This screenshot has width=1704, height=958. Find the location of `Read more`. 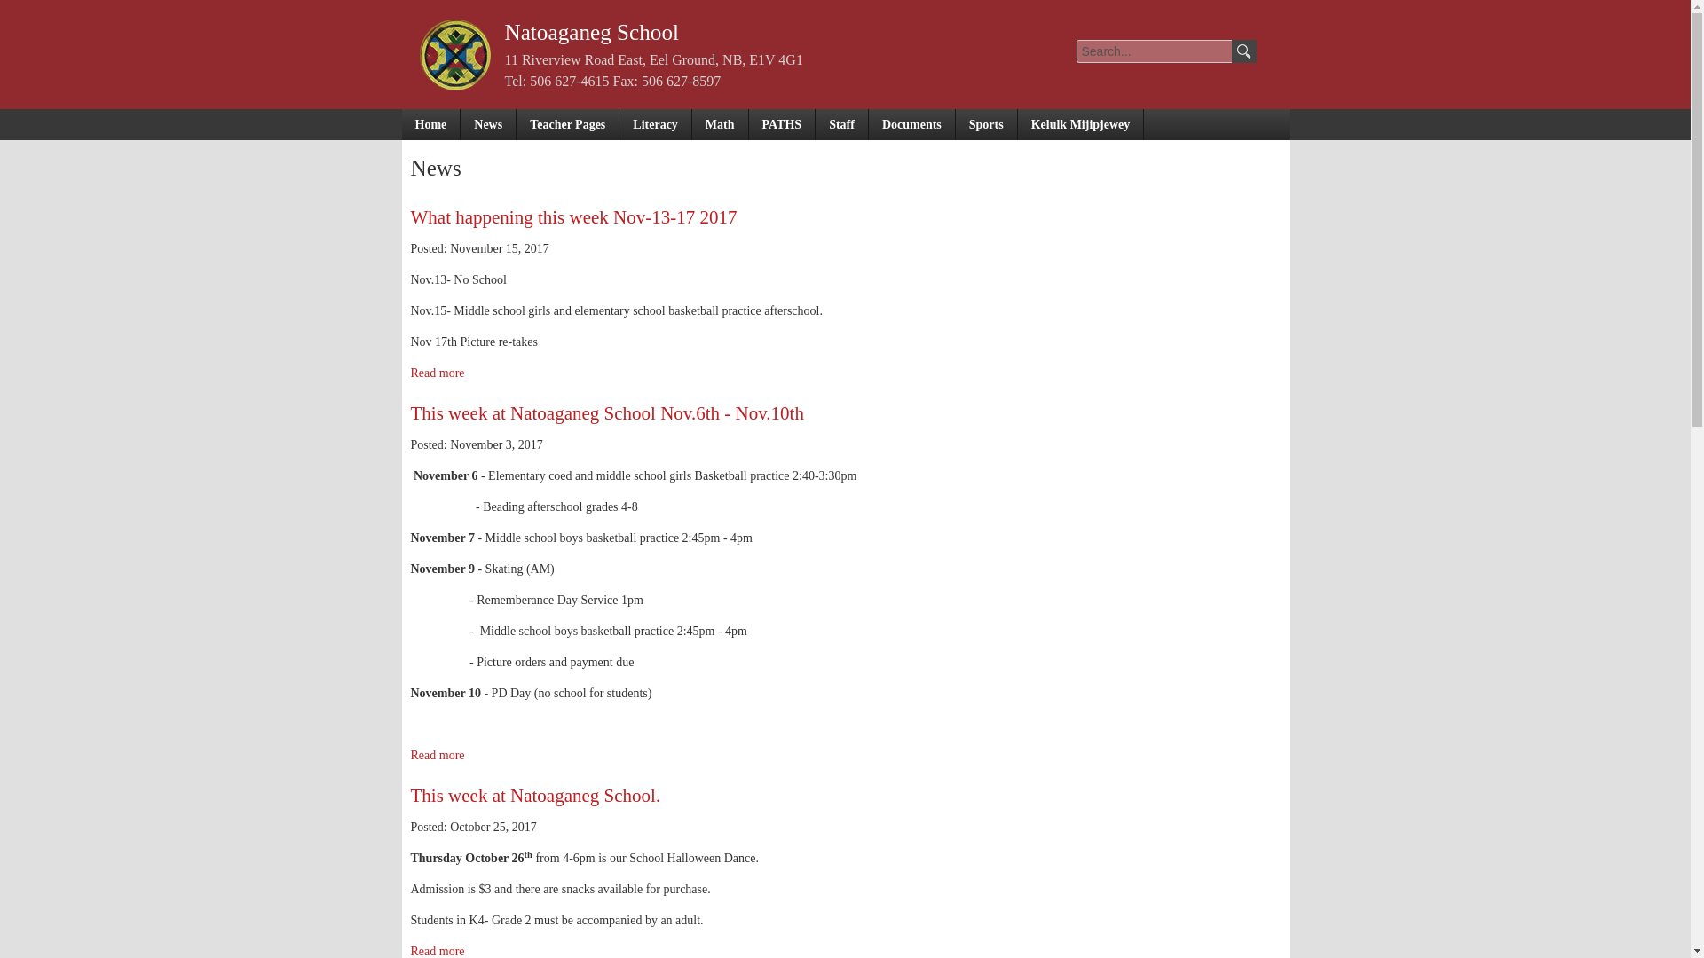

Read more is located at coordinates (437, 754).